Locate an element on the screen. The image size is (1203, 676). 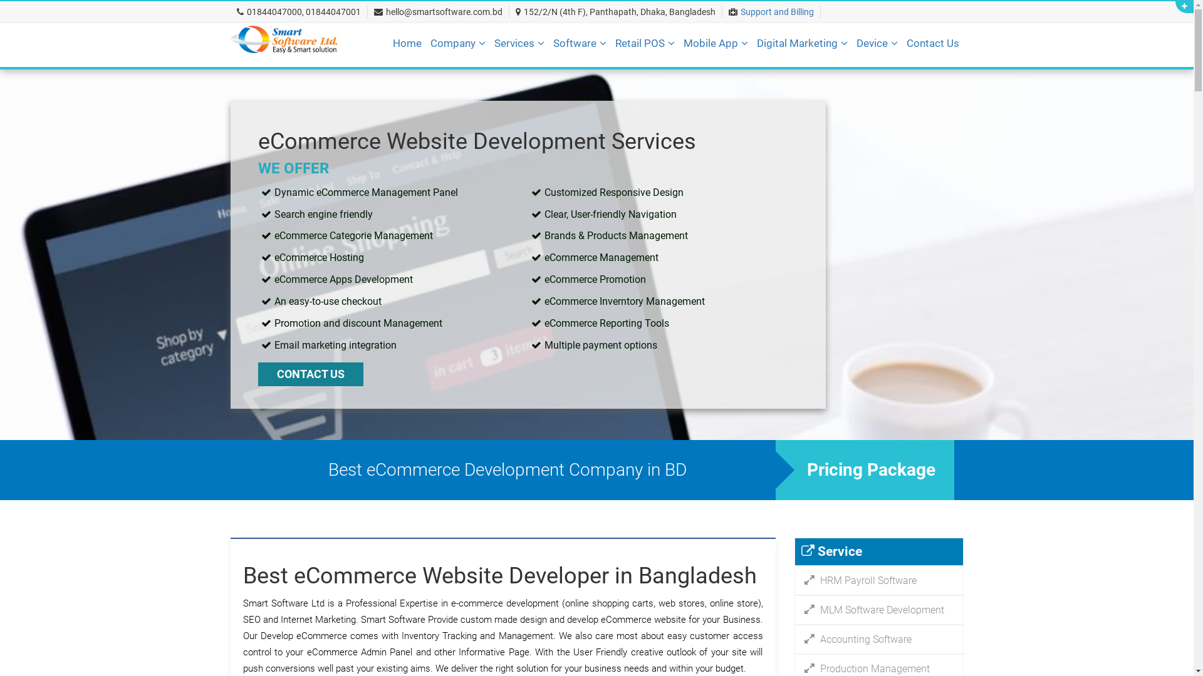
Website Design and Development is located at coordinates (599, 77).